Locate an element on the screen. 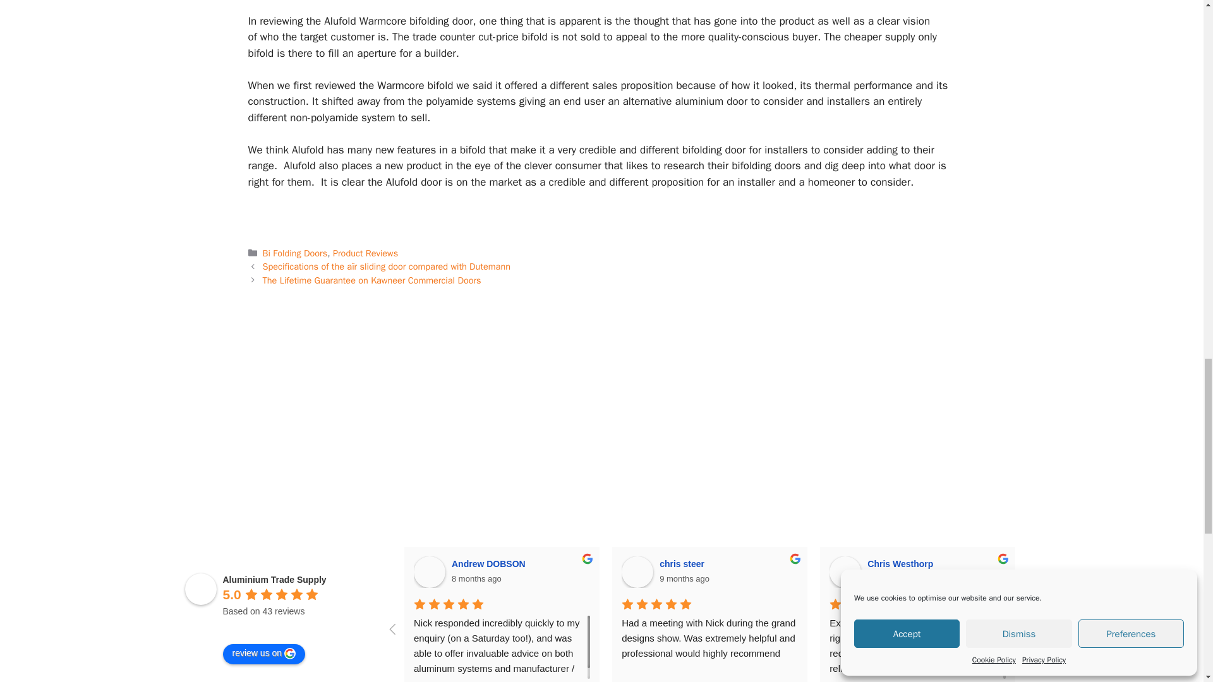  Bi Folding Doors is located at coordinates (295, 253).